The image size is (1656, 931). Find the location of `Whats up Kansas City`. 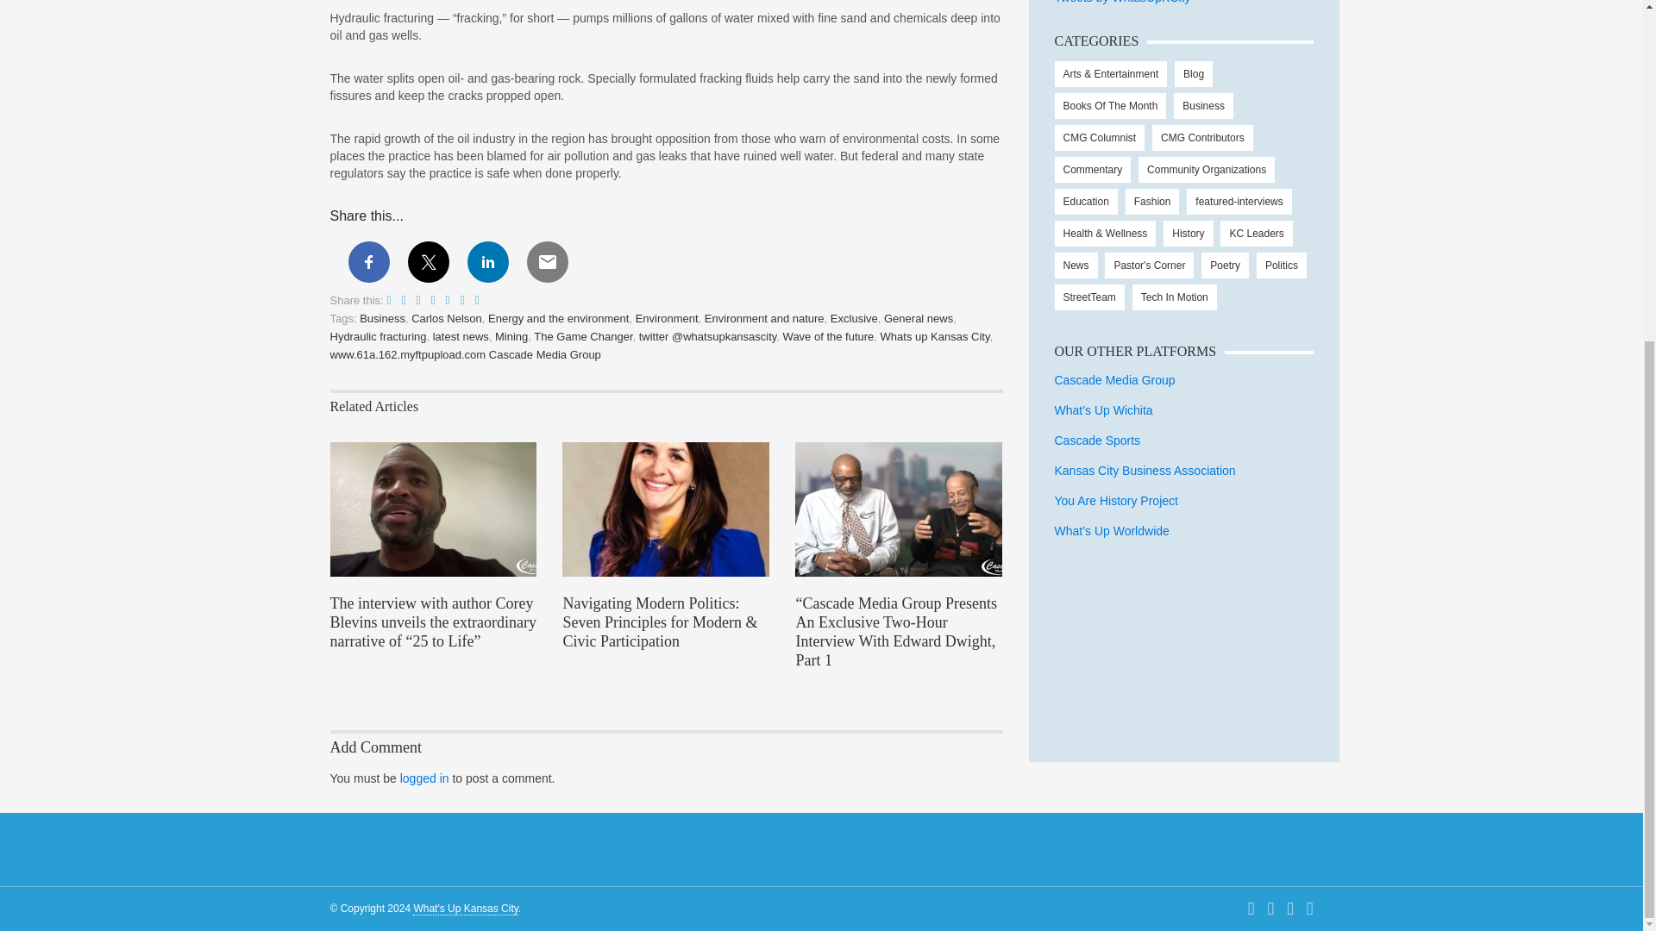

Whats up Kansas City is located at coordinates (935, 336).